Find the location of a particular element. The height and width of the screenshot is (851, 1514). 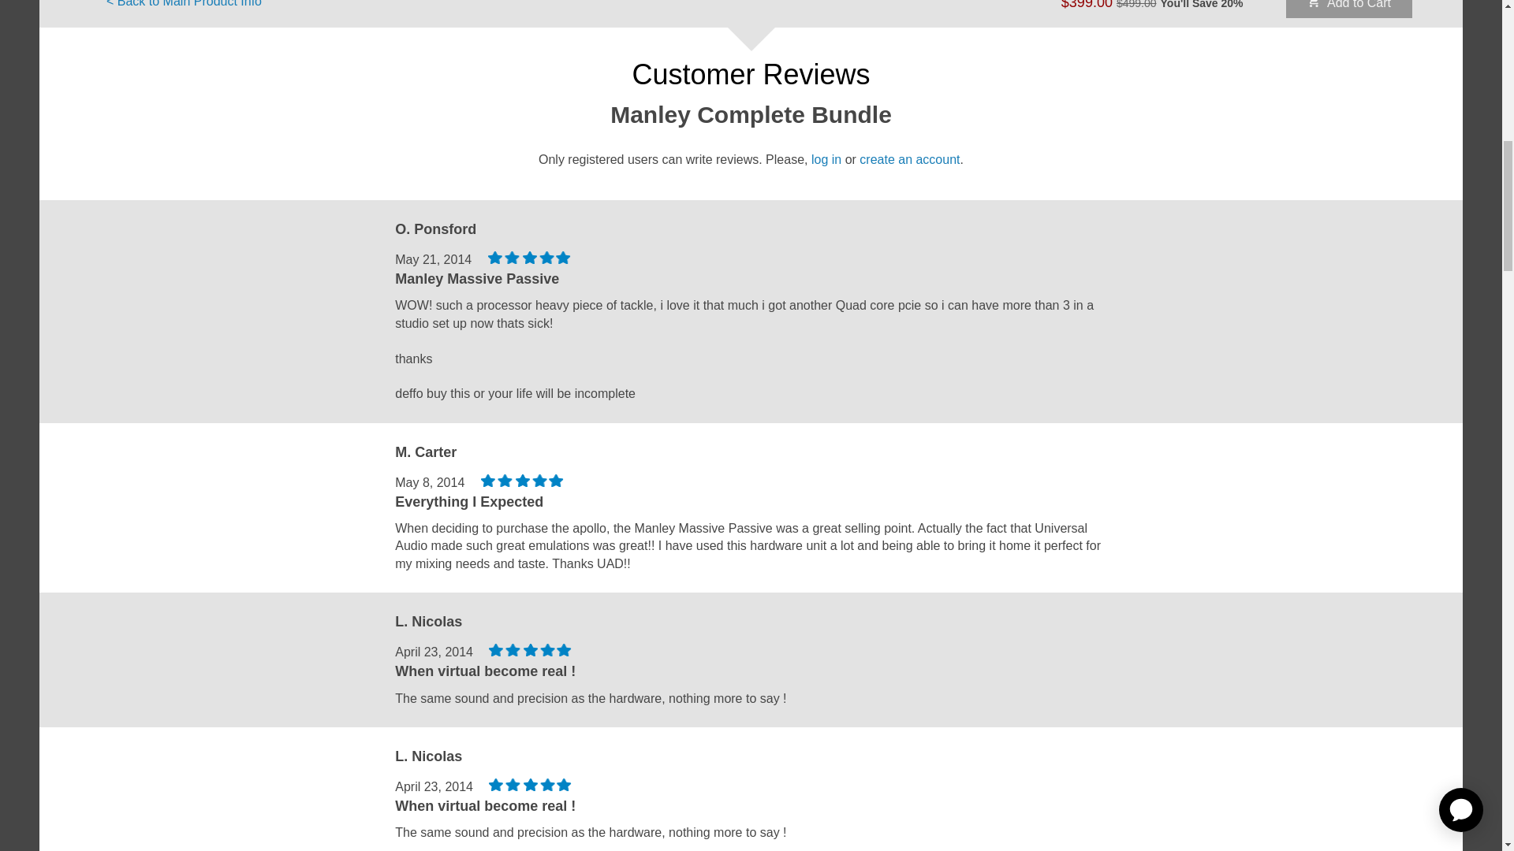

Add to Cart is located at coordinates (1348, 9).